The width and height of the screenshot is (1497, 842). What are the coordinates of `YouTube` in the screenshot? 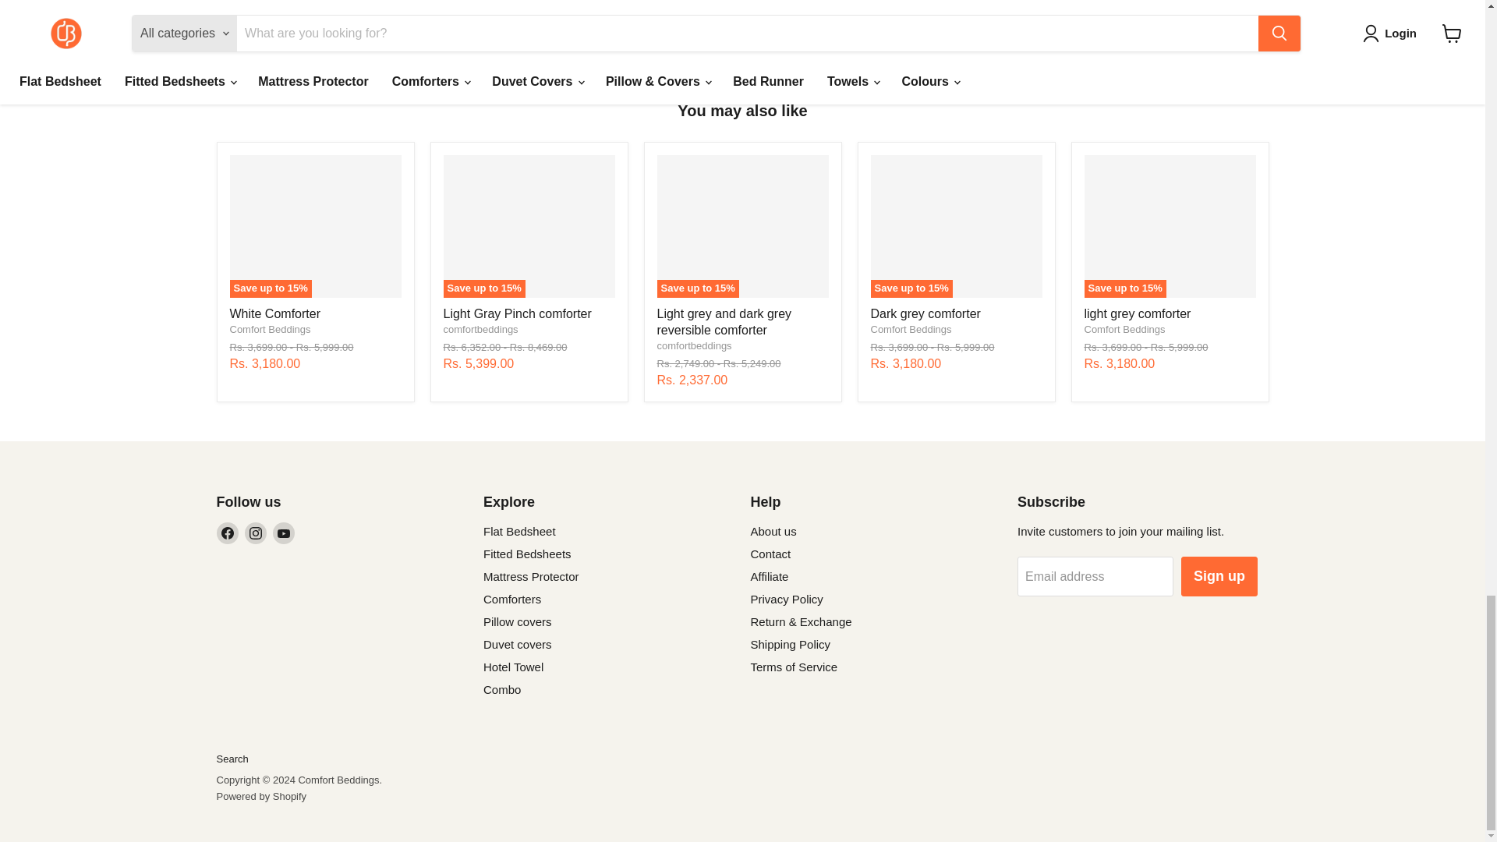 It's located at (284, 532).